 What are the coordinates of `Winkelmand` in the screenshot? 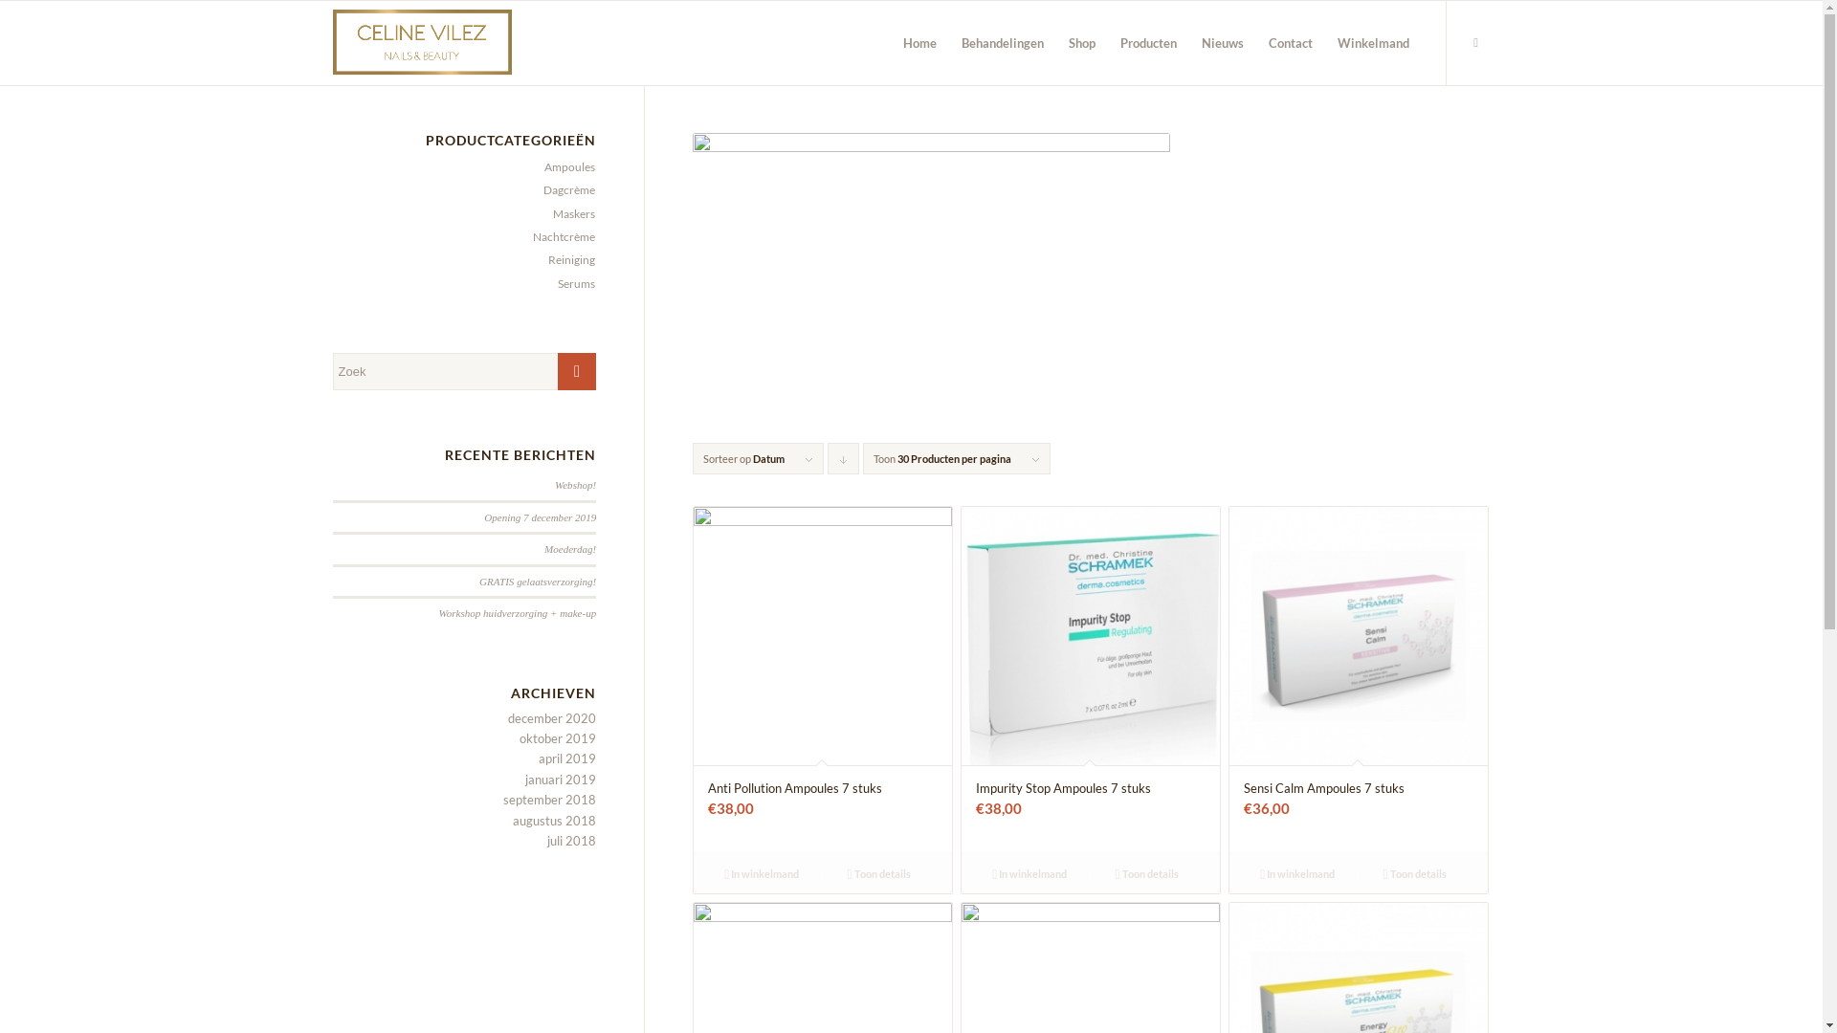 It's located at (1372, 43).